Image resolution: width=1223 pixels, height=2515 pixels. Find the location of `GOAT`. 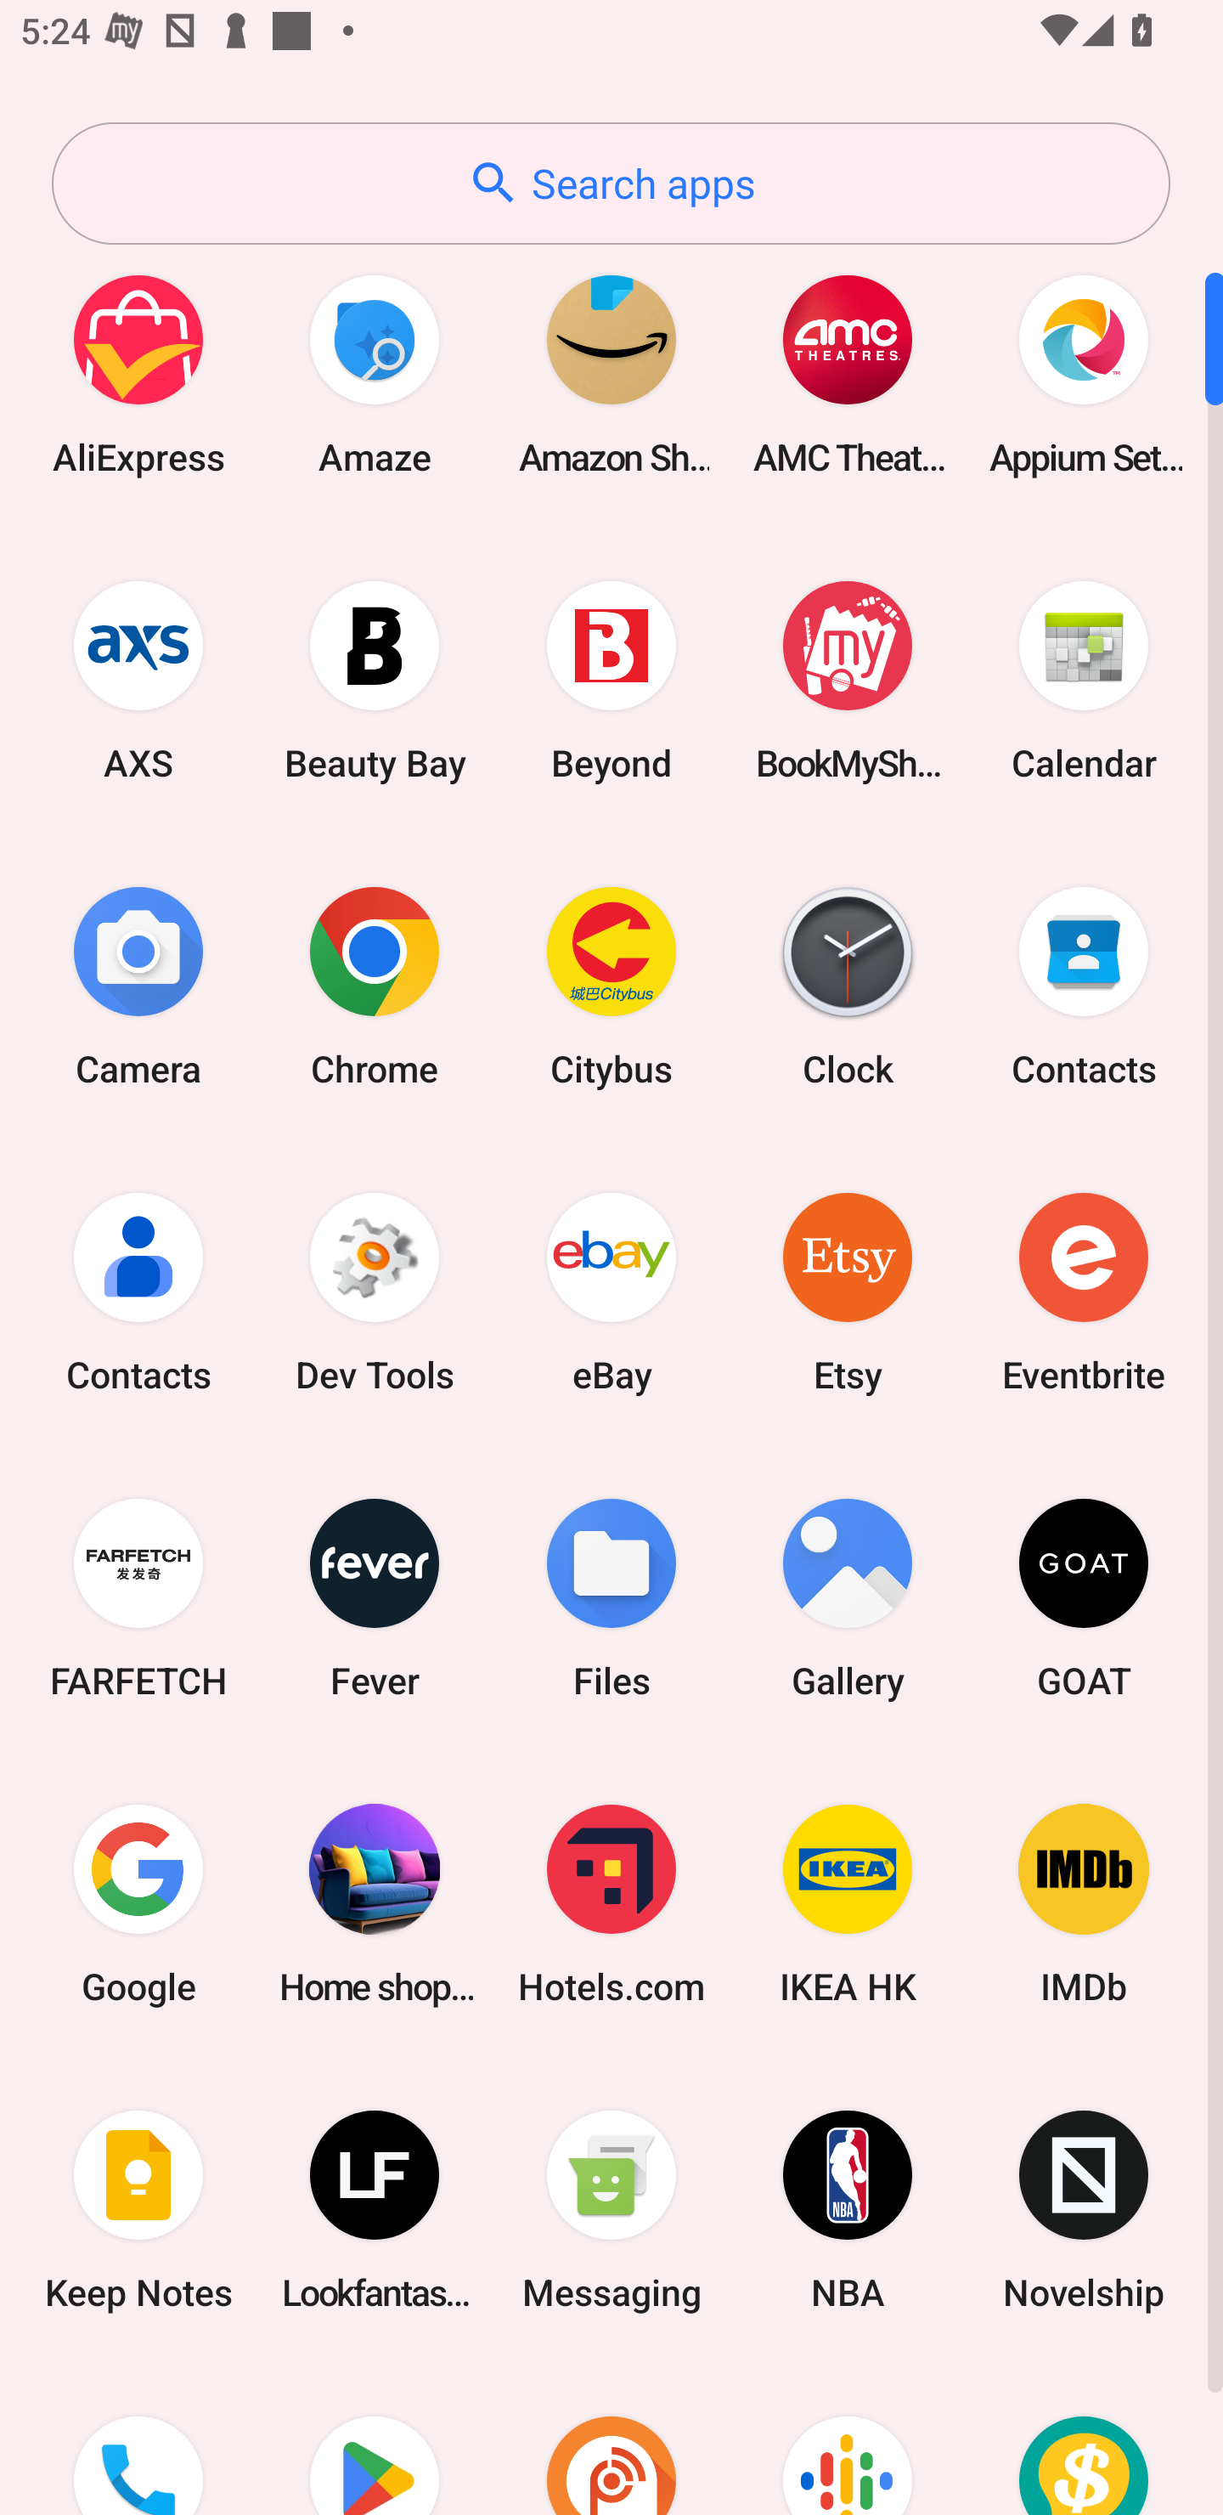

GOAT is located at coordinates (1084, 1597).